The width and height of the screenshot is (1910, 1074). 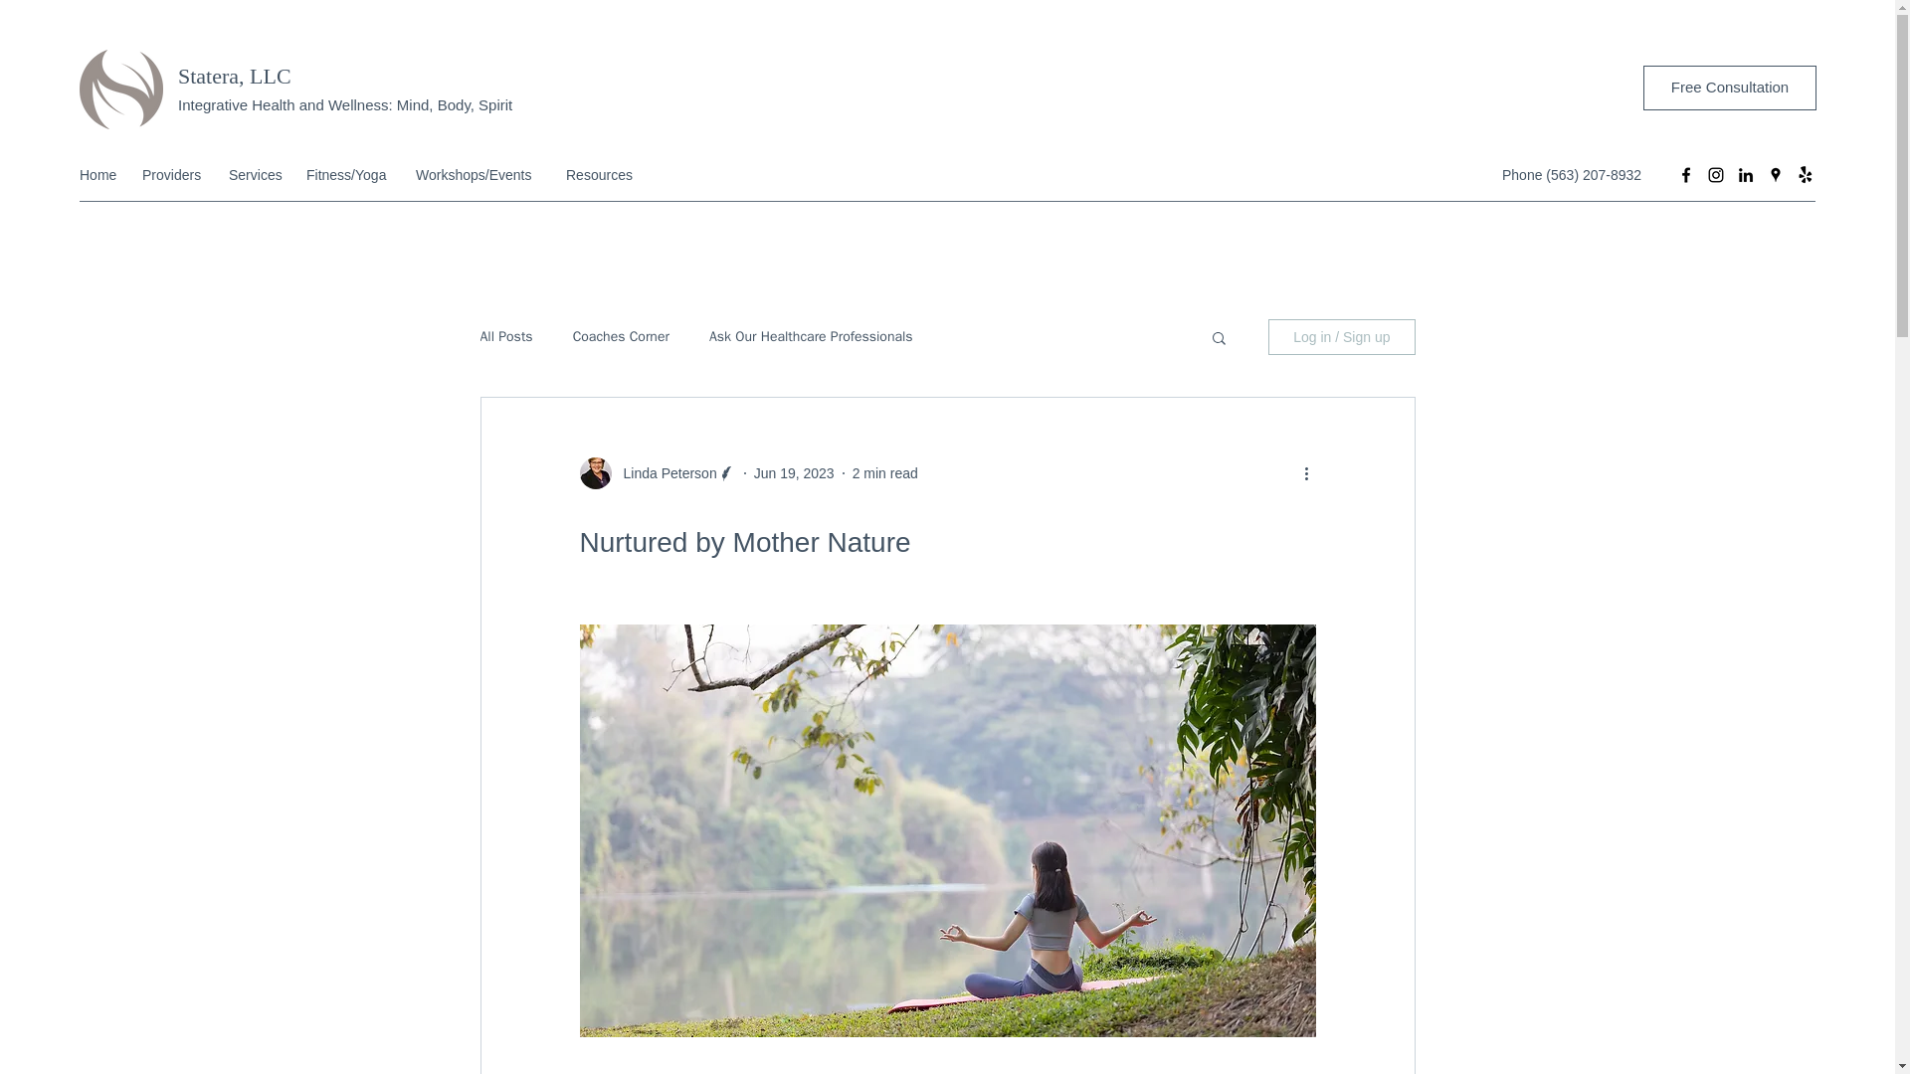 I want to click on Services, so click(x=257, y=175).